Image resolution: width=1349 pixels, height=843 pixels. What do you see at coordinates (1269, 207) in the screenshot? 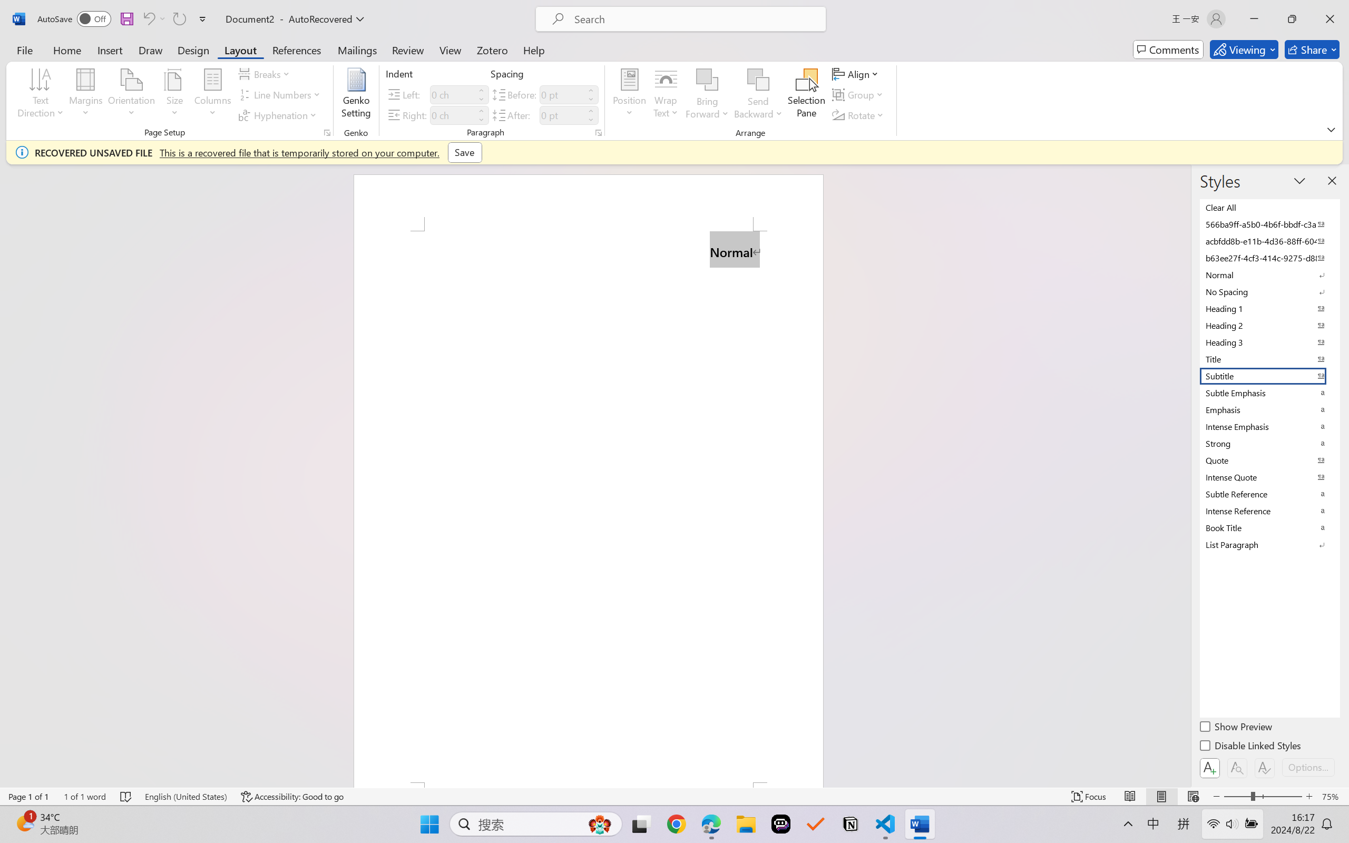
I see `Clear All` at bounding box center [1269, 207].